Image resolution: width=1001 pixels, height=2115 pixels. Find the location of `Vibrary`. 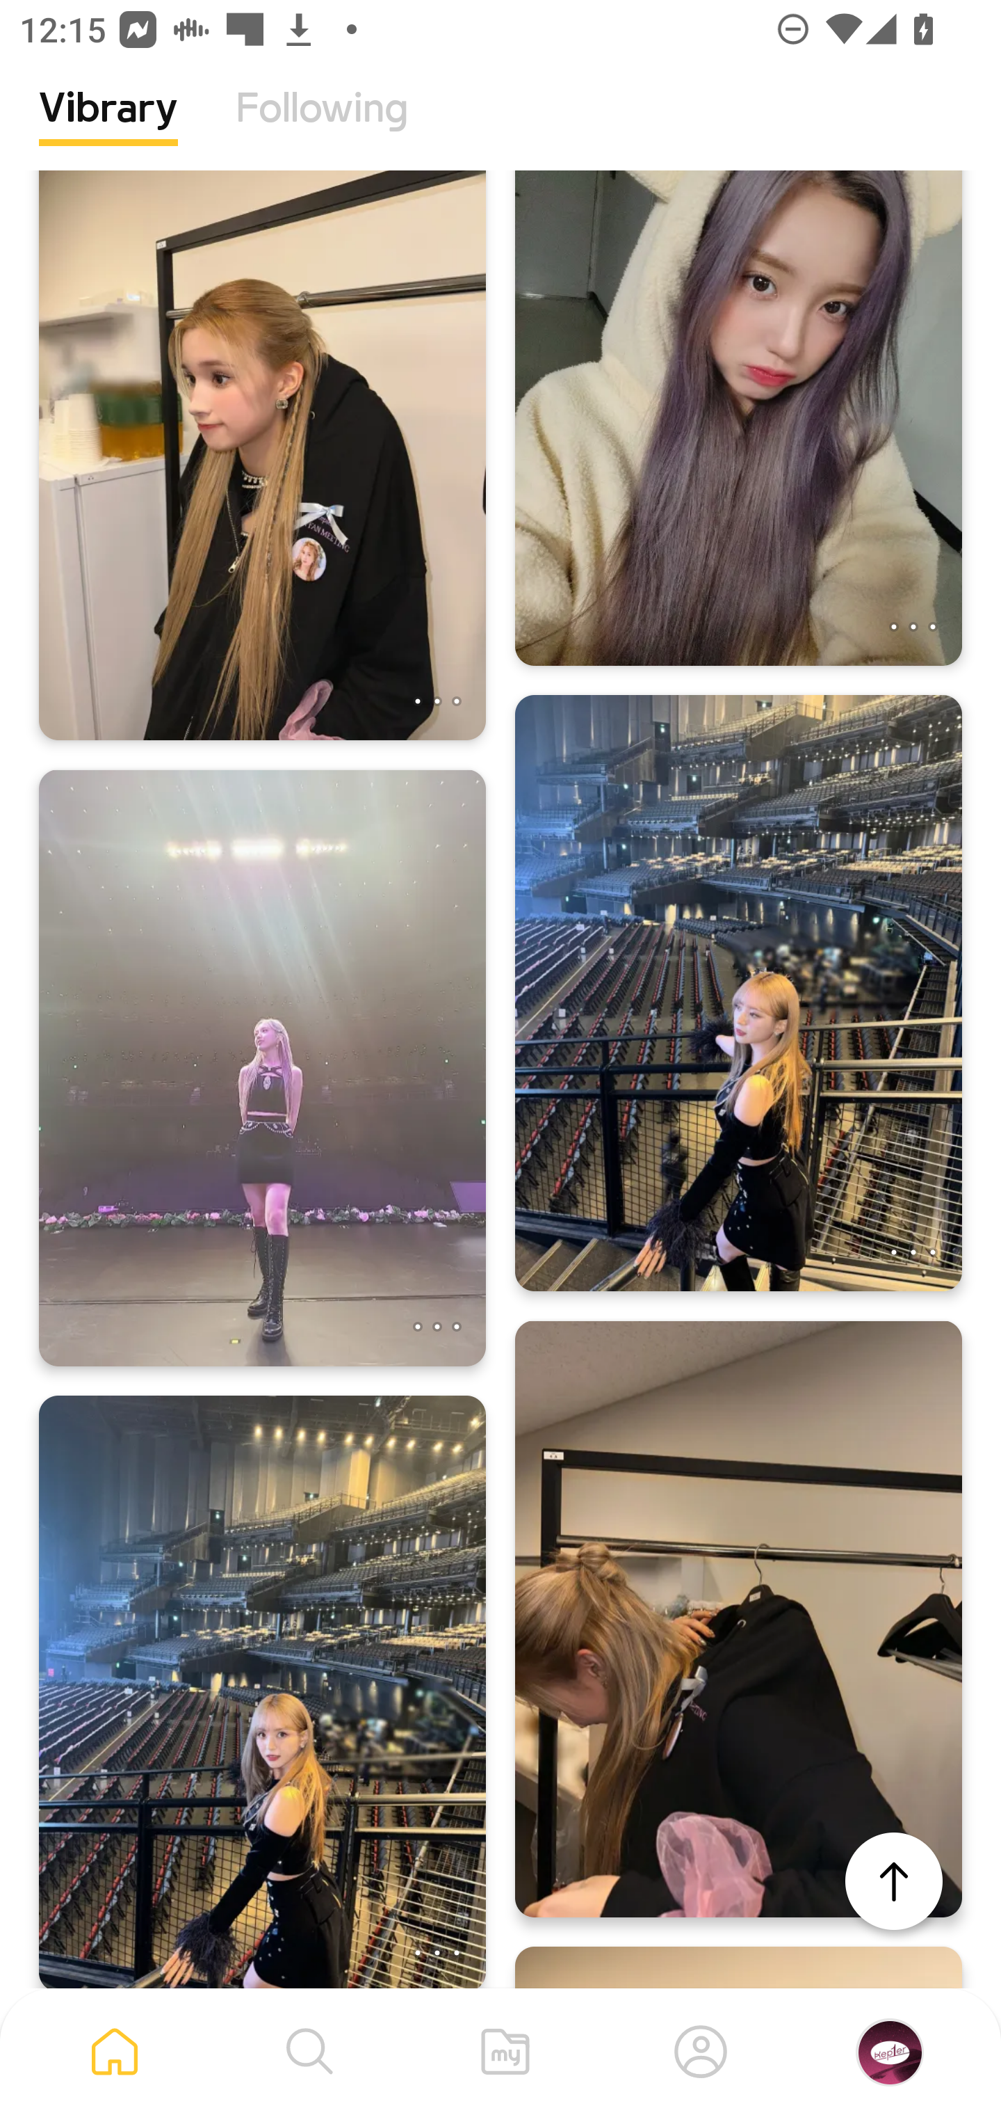

Vibrary is located at coordinates (108, 129).